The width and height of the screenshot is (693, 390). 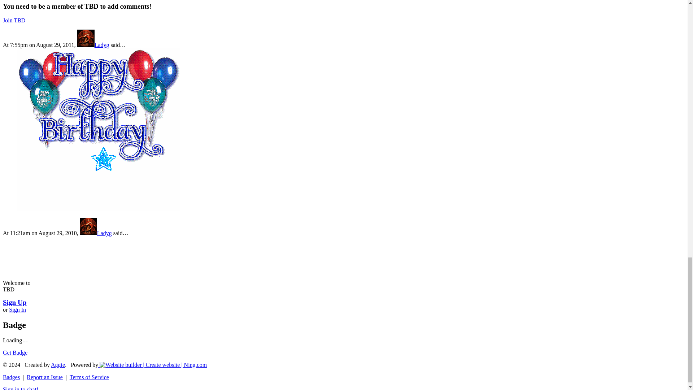 What do you see at coordinates (15, 352) in the screenshot?
I see `Get Badge` at bounding box center [15, 352].